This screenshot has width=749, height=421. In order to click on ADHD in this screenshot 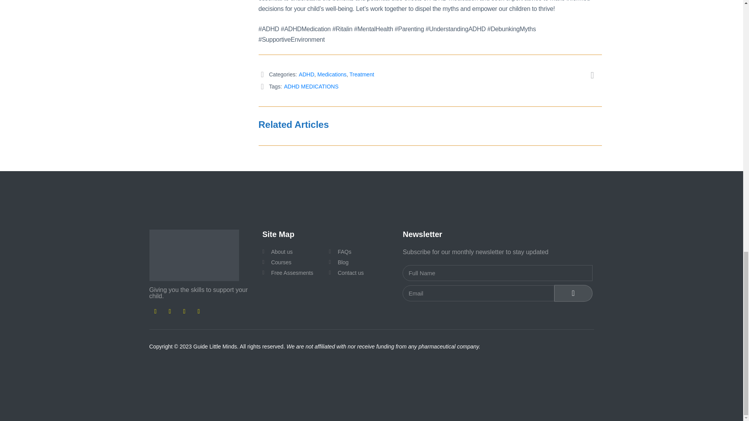, I will do `click(307, 74)`.